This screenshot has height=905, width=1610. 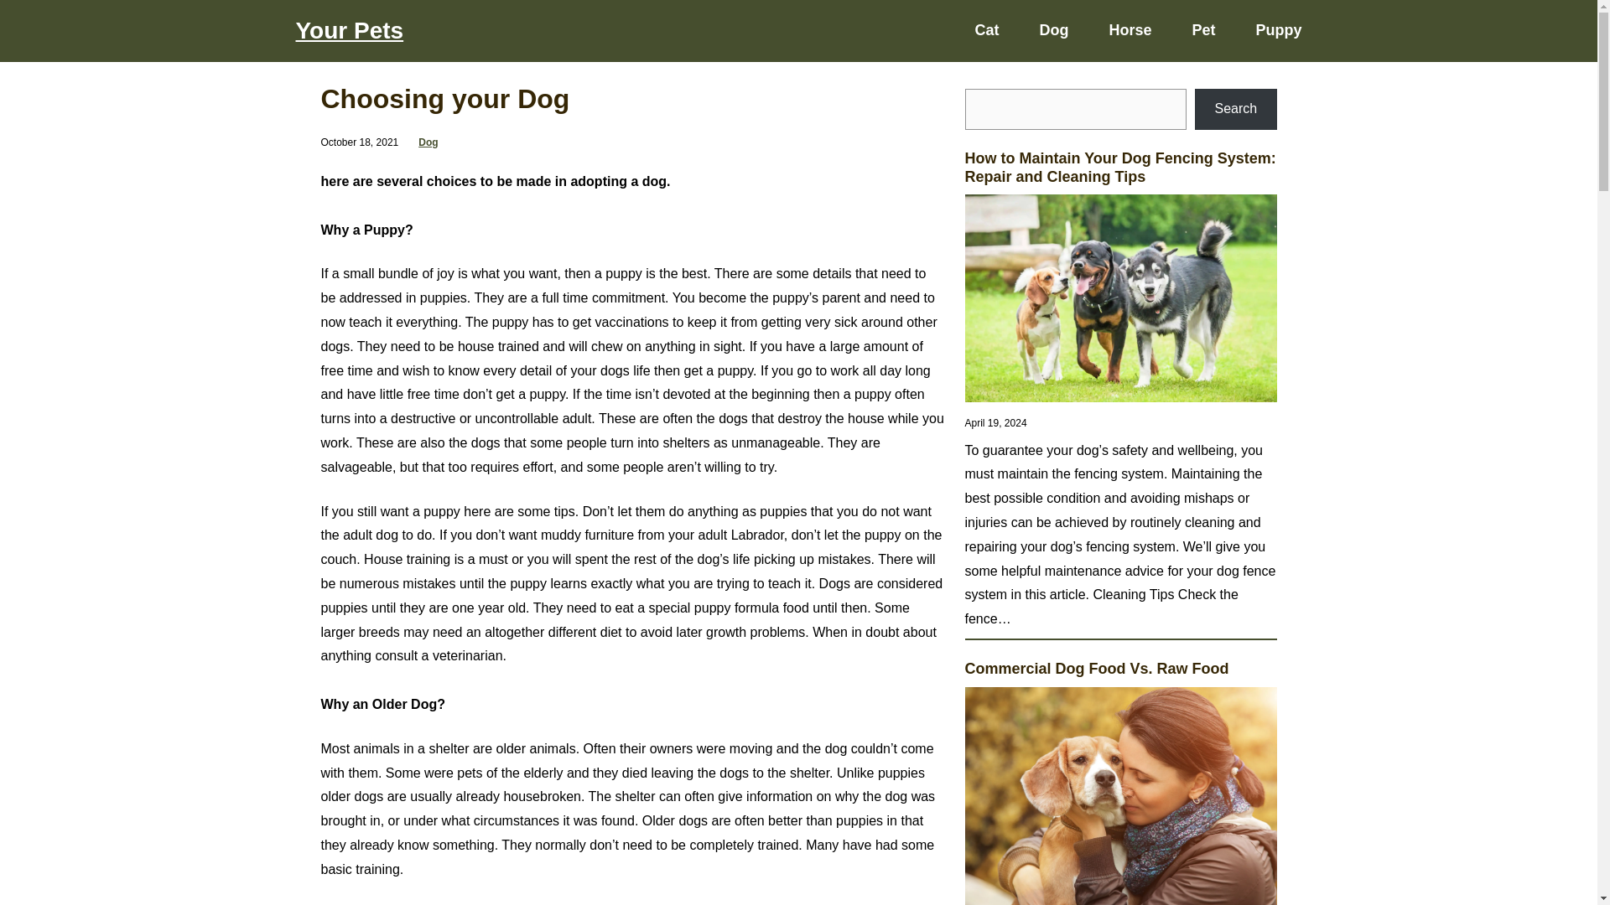 I want to click on Search, so click(x=1235, y=109).